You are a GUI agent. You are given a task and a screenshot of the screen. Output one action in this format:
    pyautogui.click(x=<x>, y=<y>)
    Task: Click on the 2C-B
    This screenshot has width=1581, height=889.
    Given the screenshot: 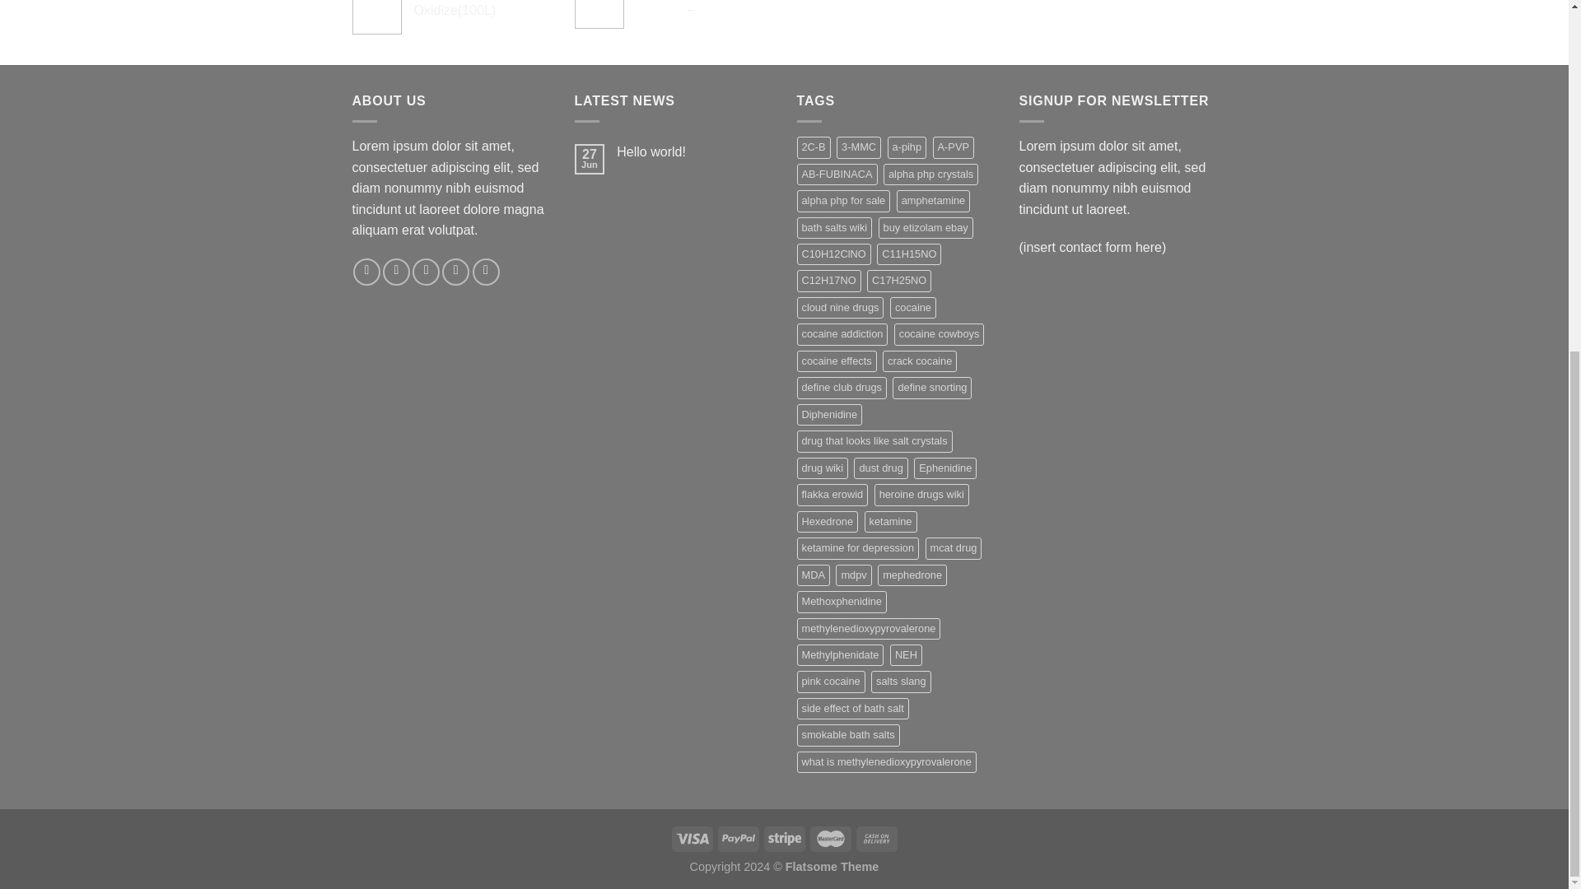 What is the action you would take?
    pyautogui.click(x=814, y=147)
    